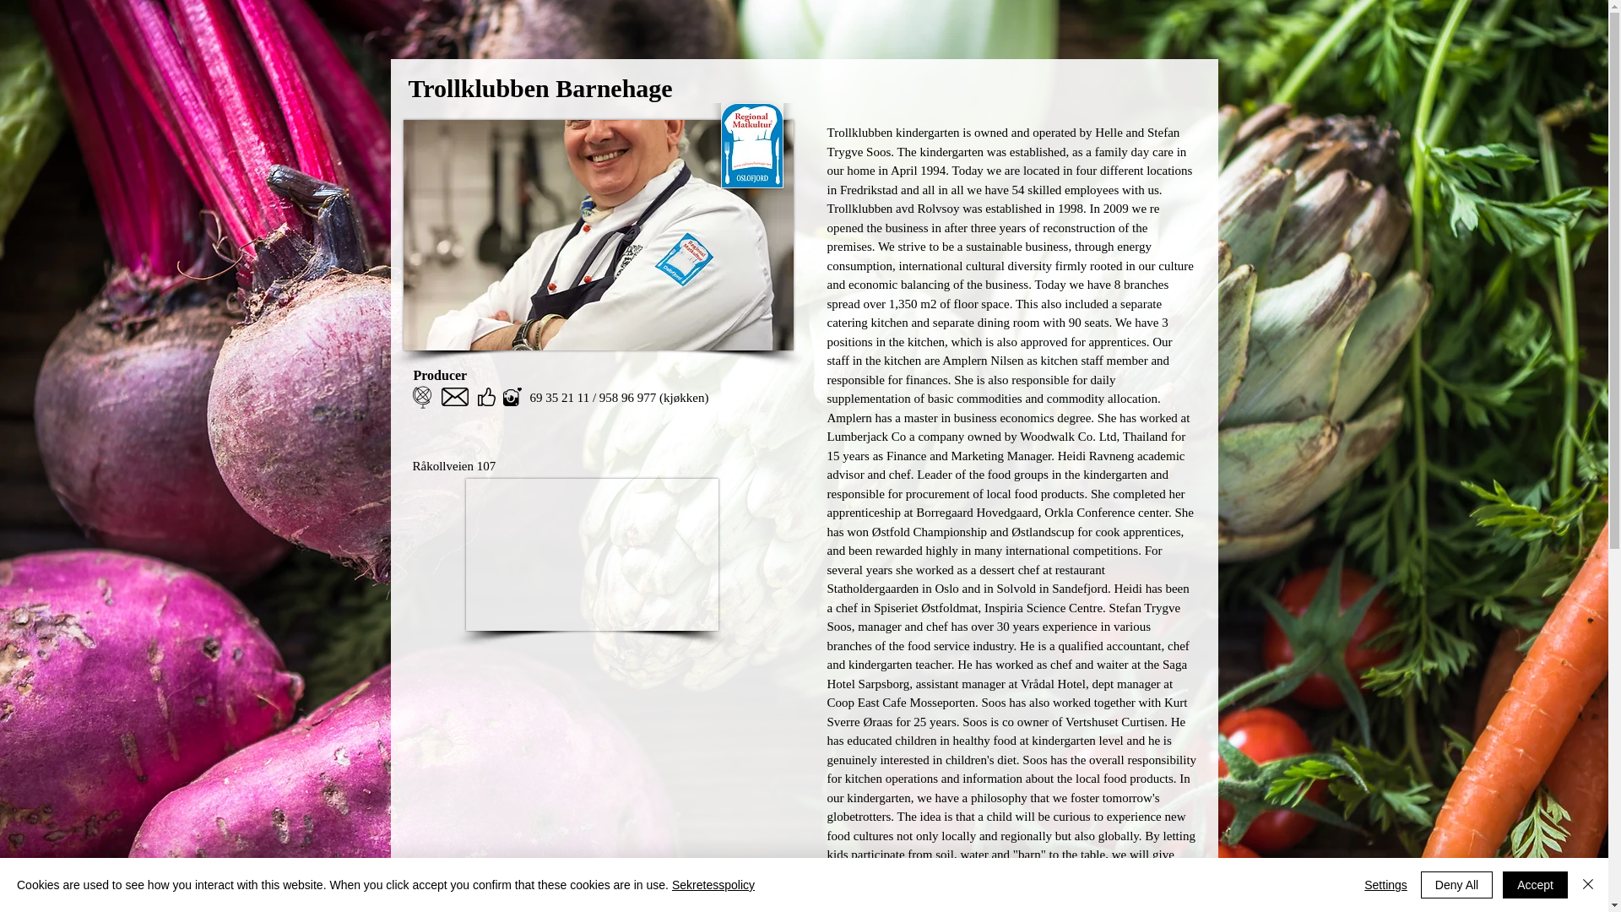 Image resolution: width=1621 pixels, height=912 pixels. What do you see at coordinates (1457, 885) in the screenshot?
I see `Deny All` at bounding box center [1457, 885].